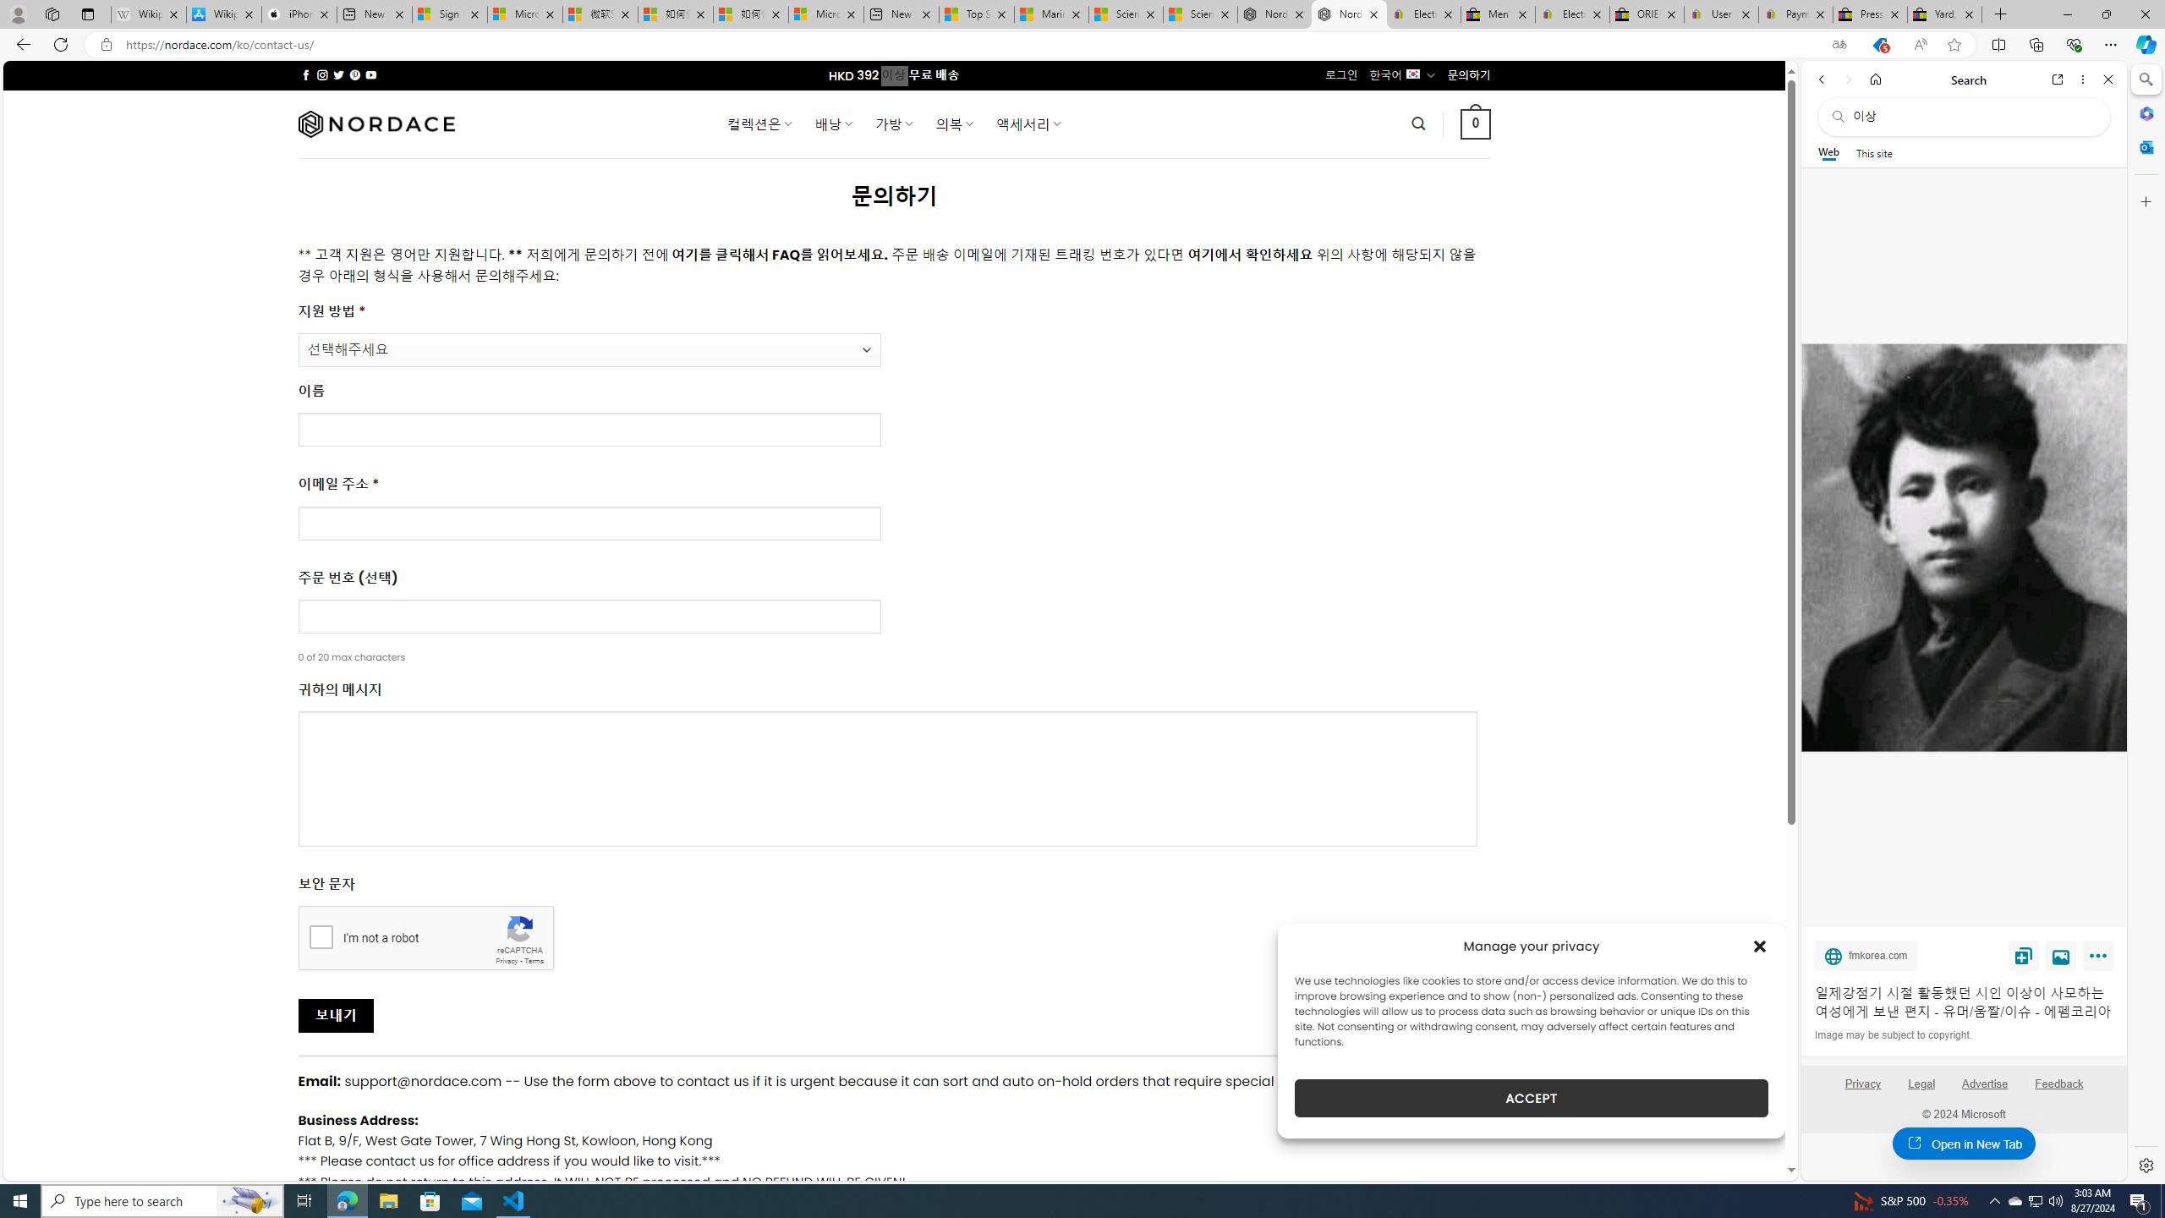 The width and height of the screenshot is (2165, 1218). Describe the element at coordinates (1531, 1098) in the screenshot. I see `ACCEPT` at that location.